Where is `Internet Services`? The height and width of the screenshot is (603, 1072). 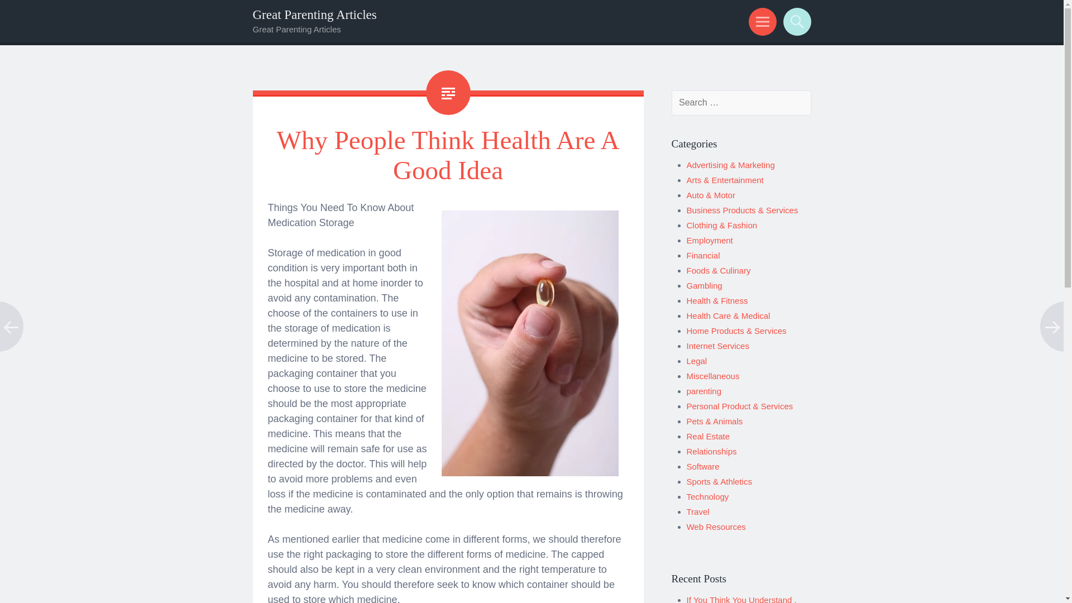
Internet Services is located at coordinates (718, 346).